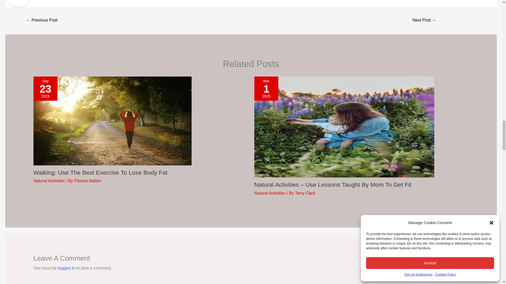 This screenshot has width=506, height=284. I want to click on Olympic Weight Lifts - Try for a Competitive Edge In the Gym, so click(42, 21).